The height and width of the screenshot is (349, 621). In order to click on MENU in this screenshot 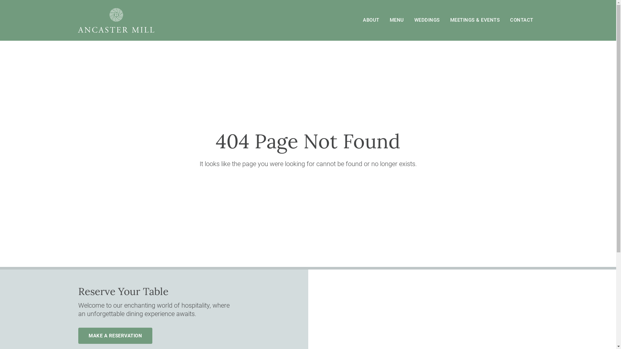, I will do `click(397, 20)`.